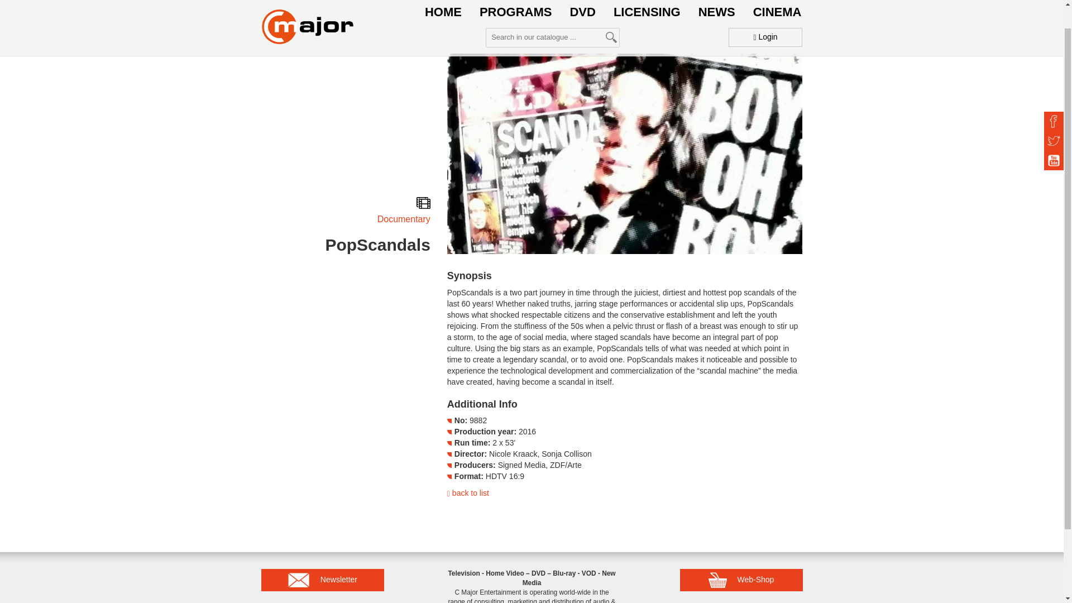 The width and height of the screenshot is (1072, 603). Describe the element at coordinates (766, 12) in the screenshot. I see `Login` at that location.